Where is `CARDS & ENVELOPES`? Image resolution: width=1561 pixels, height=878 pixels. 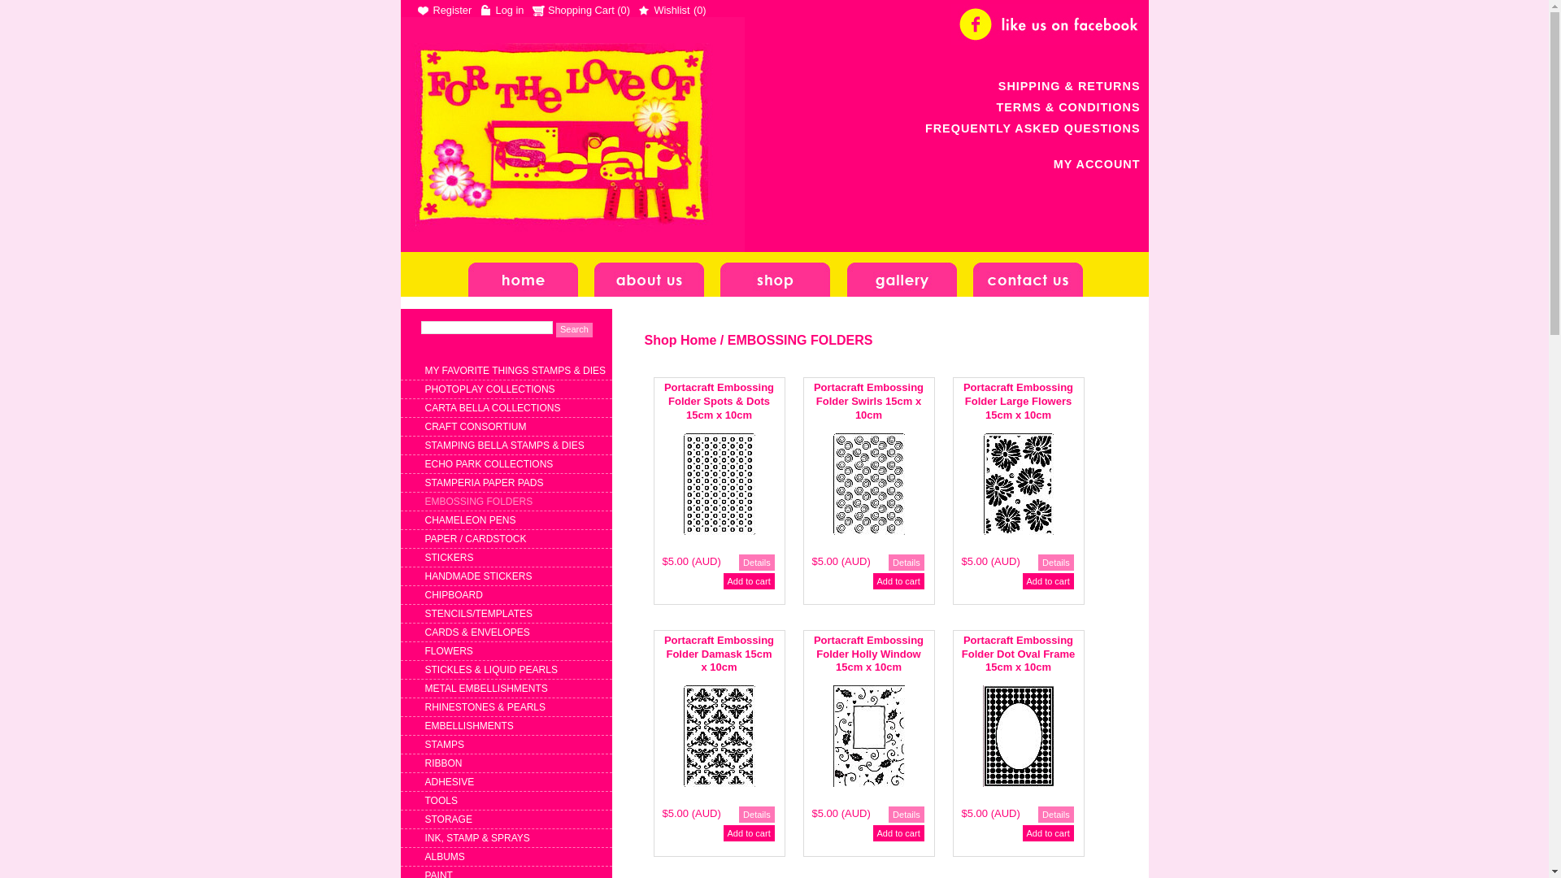 CARDS & ENVELOPES is located at coordinates (476, 632).